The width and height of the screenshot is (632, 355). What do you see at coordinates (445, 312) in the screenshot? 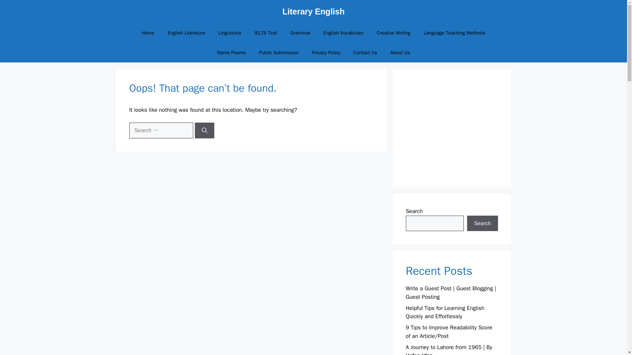
I see `Helpful Tips for Learning English Quickly and Effortlessly` at bounding box center [445, 312].